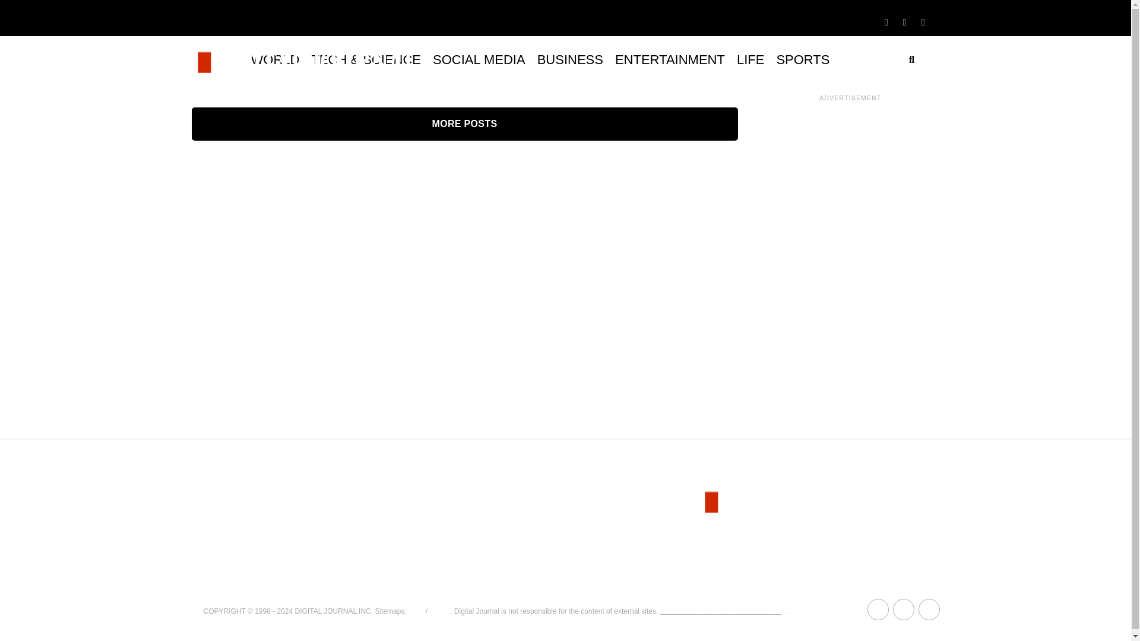 Image resolution: width=1140 pixels, height=641 pixels. What do you see at coordinates (670, 59) in the screenshot?
I see `ENTERTAINMENT` at bounding box center [670, 59].